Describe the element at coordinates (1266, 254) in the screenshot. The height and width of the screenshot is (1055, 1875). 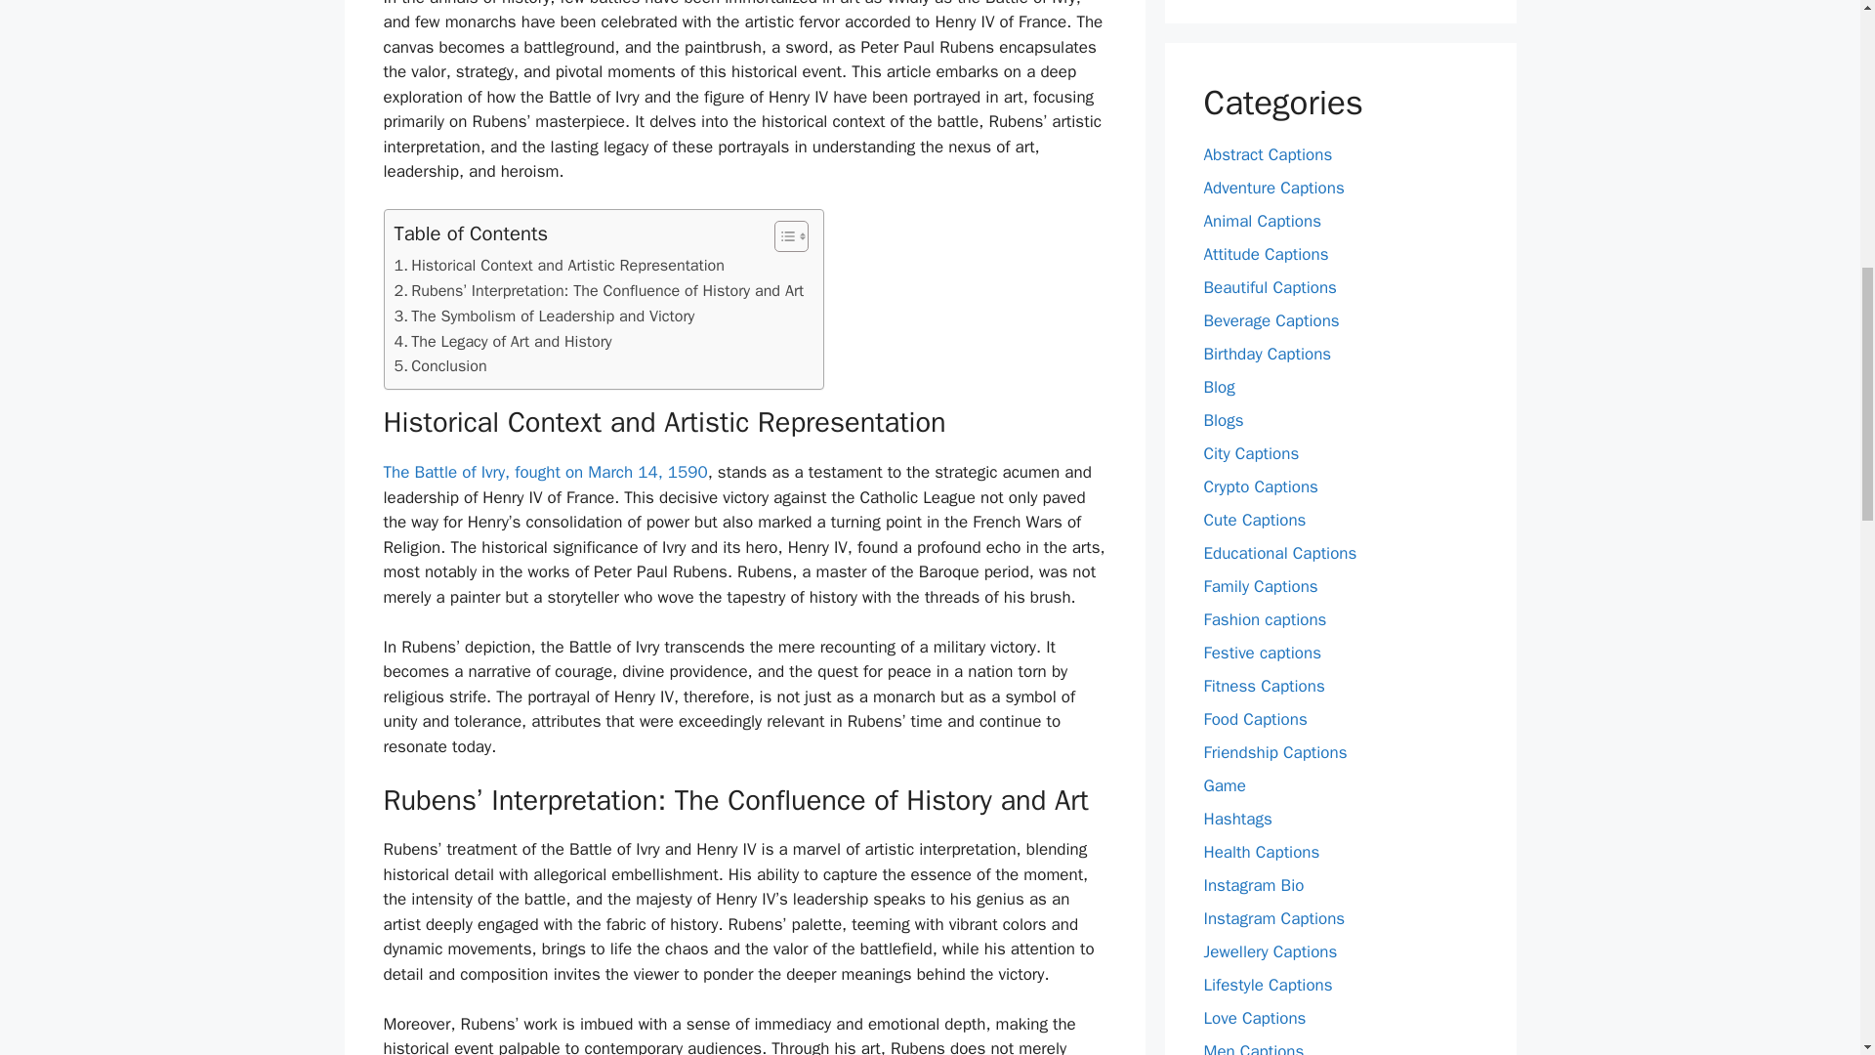
I see `Attitude Captions` at that location.